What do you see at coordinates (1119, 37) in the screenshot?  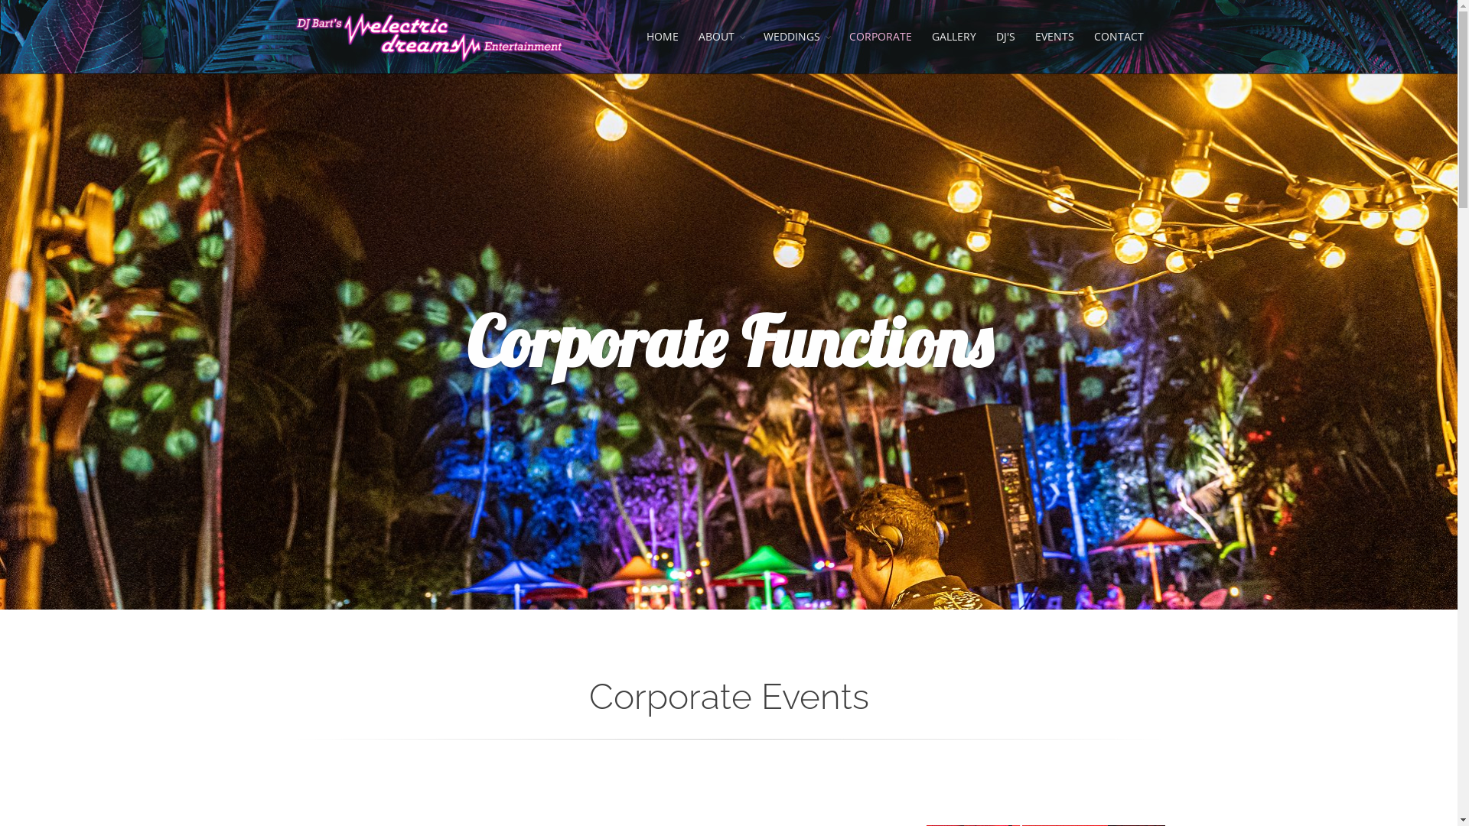 I see `CONTACT` at bounding box center [1119, 37].